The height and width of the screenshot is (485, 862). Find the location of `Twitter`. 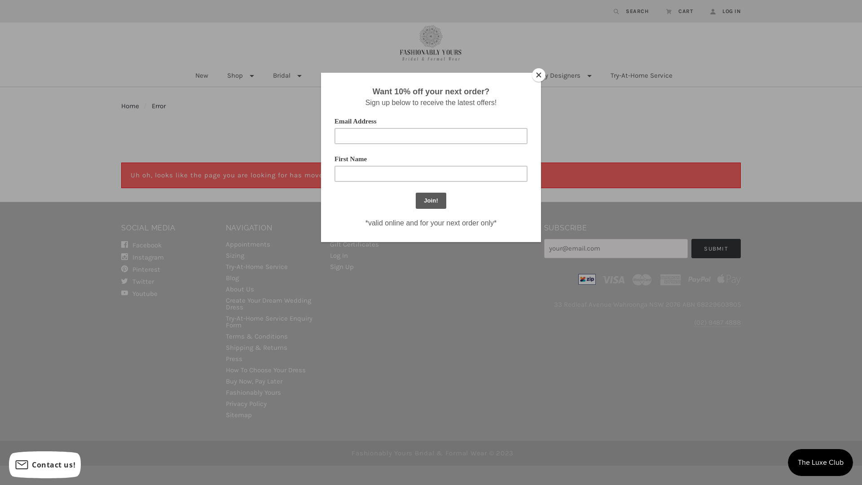

Twitter is located at coordinates (169, 281).